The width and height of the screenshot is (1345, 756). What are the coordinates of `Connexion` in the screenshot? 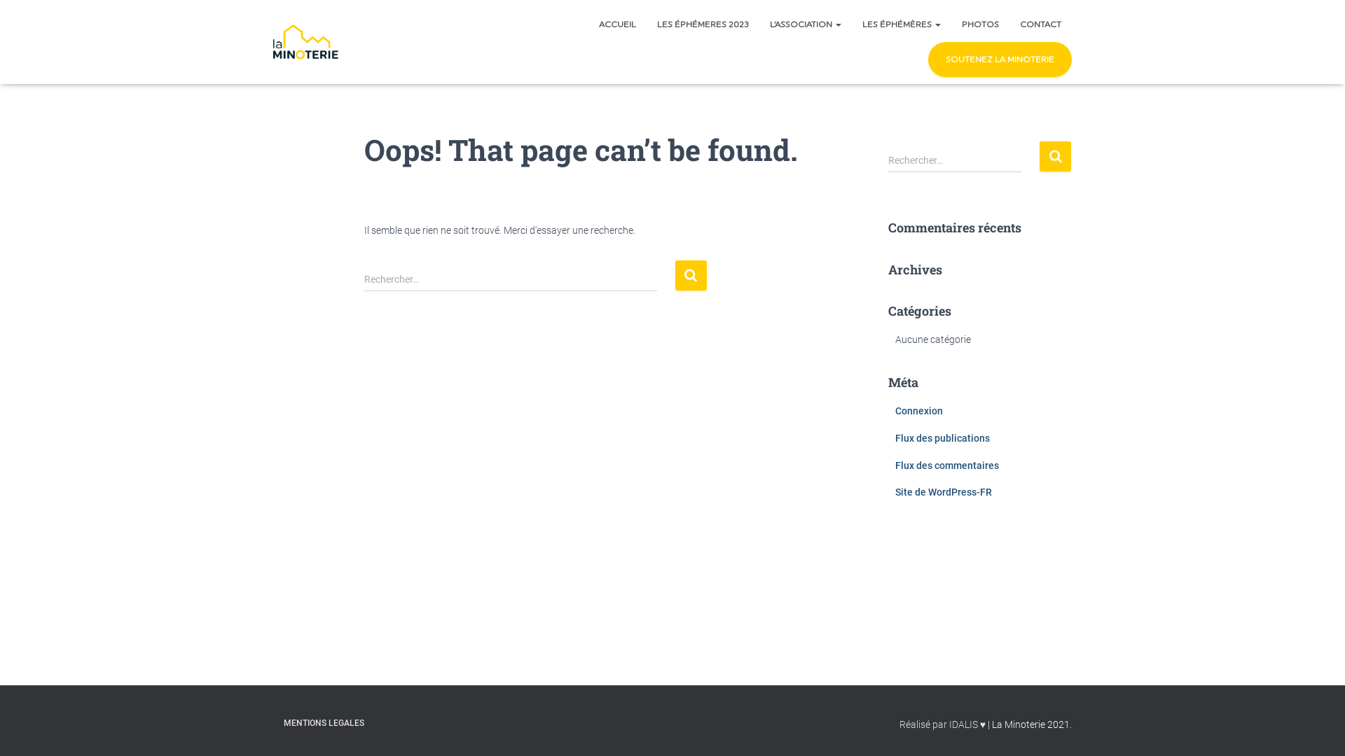 It's located at (919, 411).